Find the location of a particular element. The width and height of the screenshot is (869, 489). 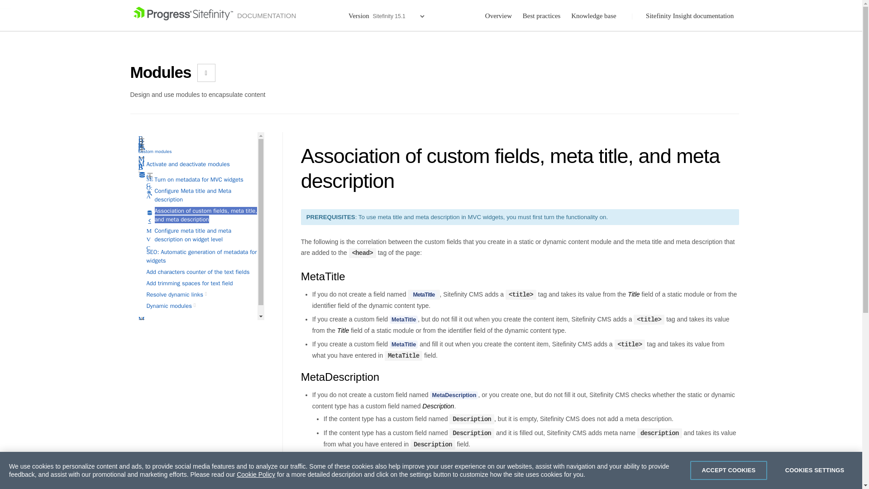

Custom modules is located at coordinates (155, 151).